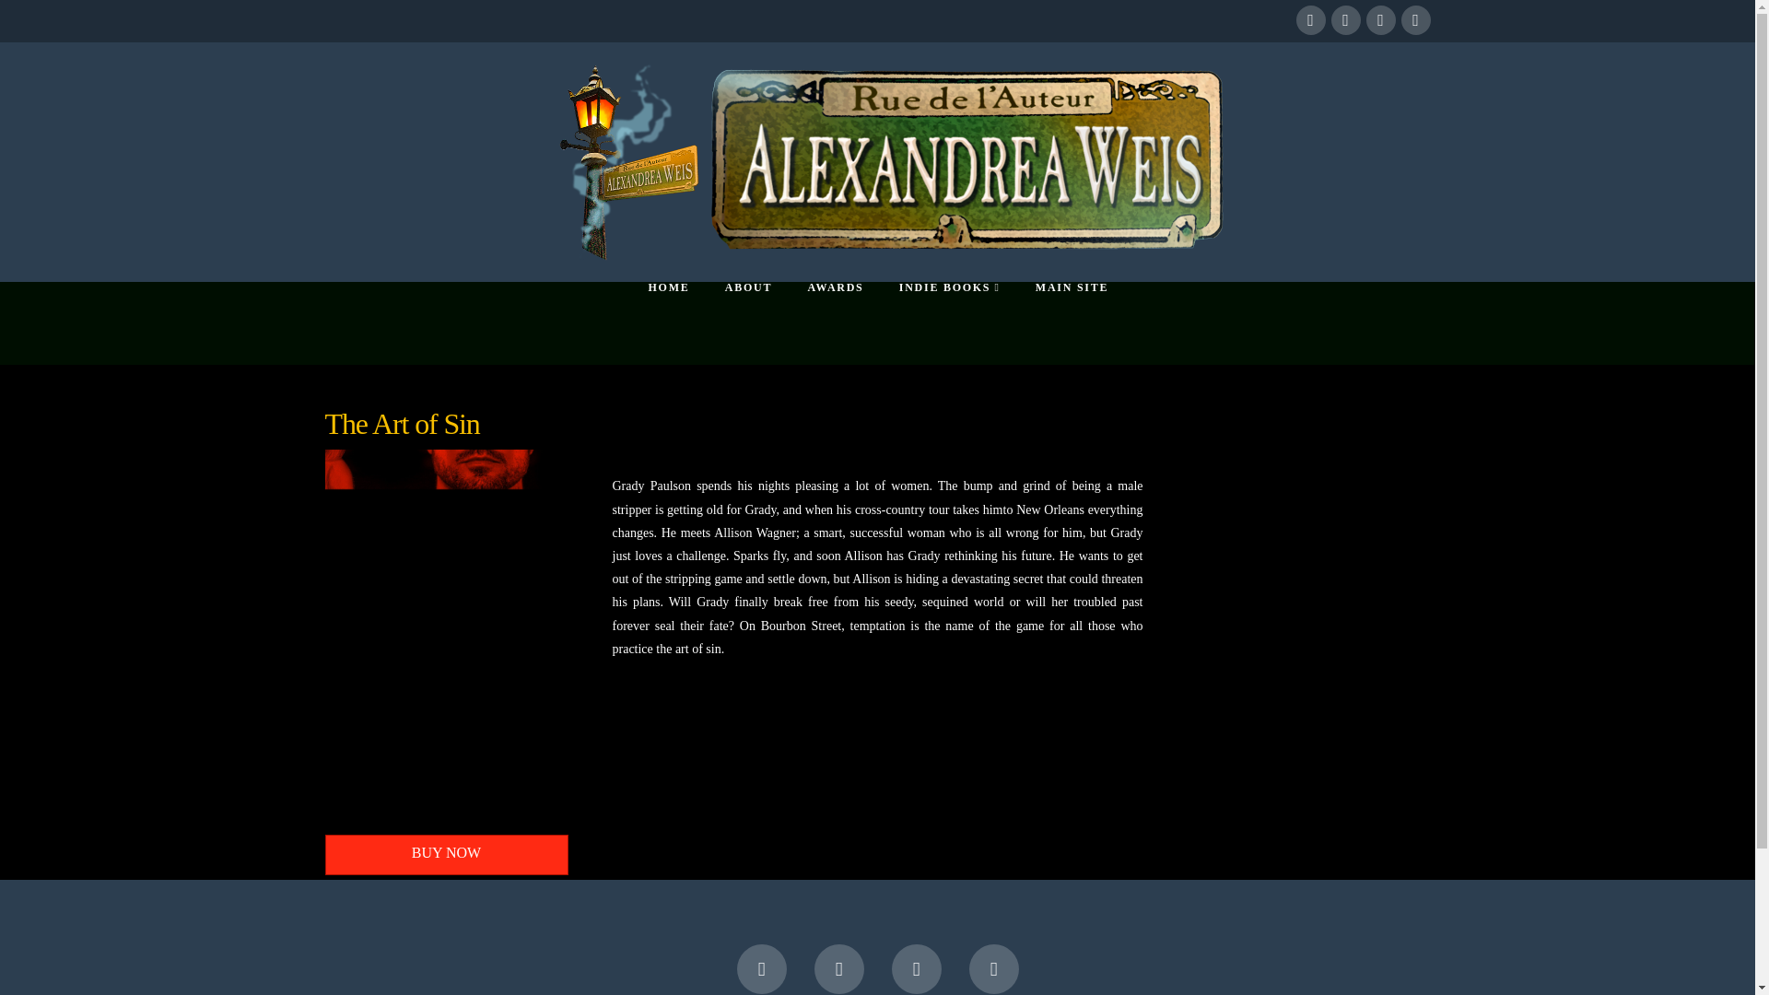  I want to click on ABOUT, so click(747, 322).